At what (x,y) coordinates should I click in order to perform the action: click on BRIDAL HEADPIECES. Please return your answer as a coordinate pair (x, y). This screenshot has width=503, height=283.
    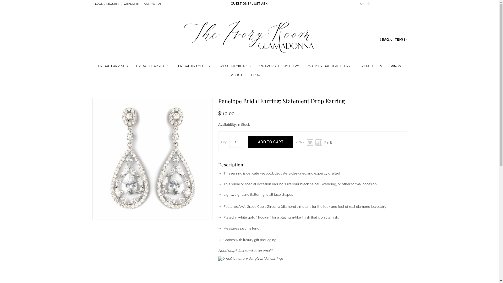
    Looking at the image, I should click on (153, 67).